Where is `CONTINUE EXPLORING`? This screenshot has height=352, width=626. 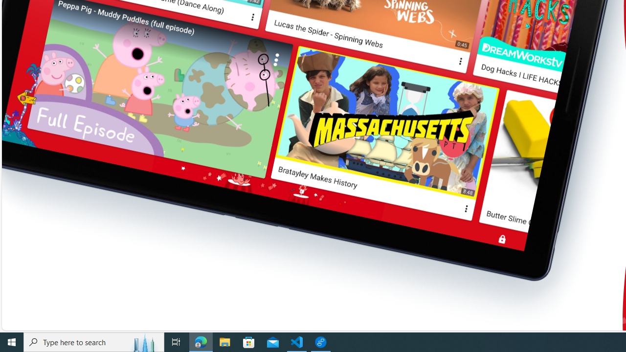
CONTINUE EXPLORING is located at coordinates (350, 22).